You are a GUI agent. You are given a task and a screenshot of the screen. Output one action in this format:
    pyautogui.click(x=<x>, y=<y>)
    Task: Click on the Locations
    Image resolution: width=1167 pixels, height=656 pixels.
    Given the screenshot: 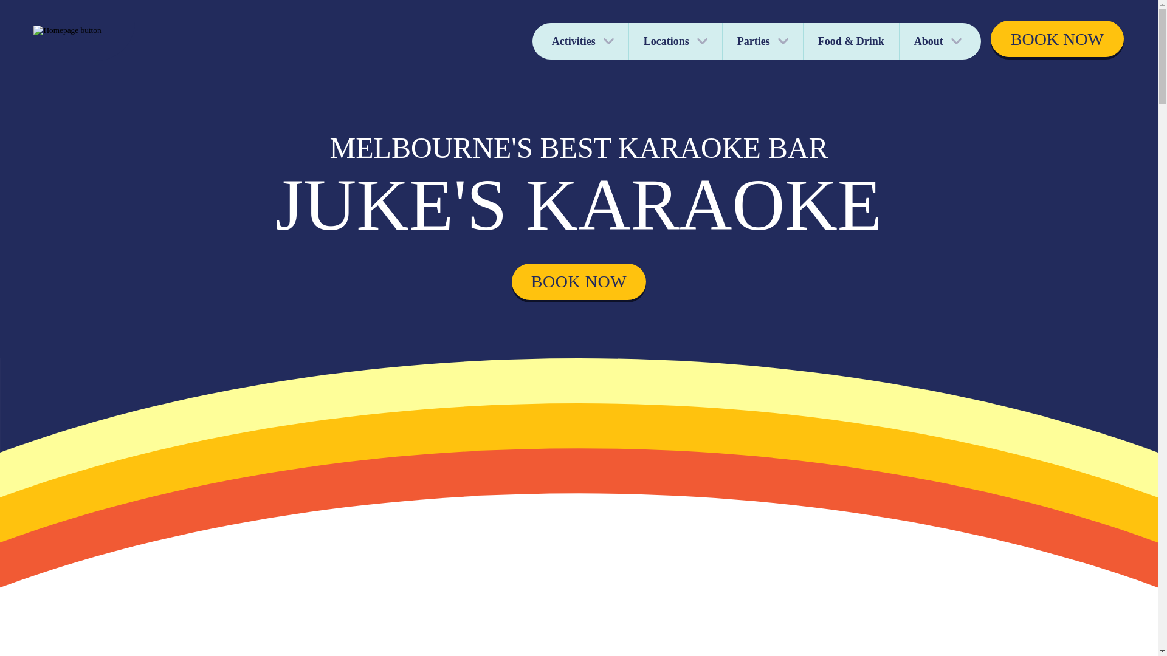 What is the action you would take?
    pyautogui.click(x=676, y=41)
    